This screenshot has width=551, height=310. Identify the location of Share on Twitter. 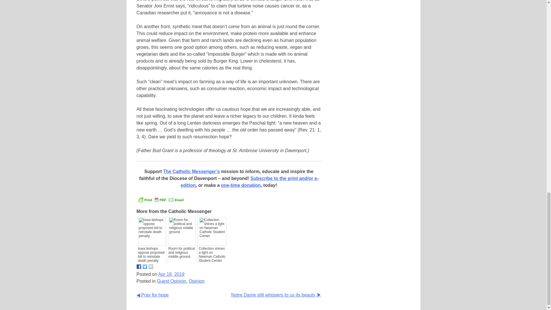
(145, 267).